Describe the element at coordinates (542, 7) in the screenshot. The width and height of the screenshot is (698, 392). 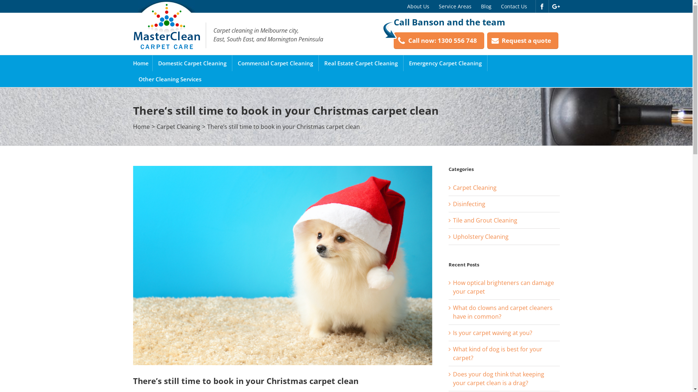
I see `Facebook` at that location.